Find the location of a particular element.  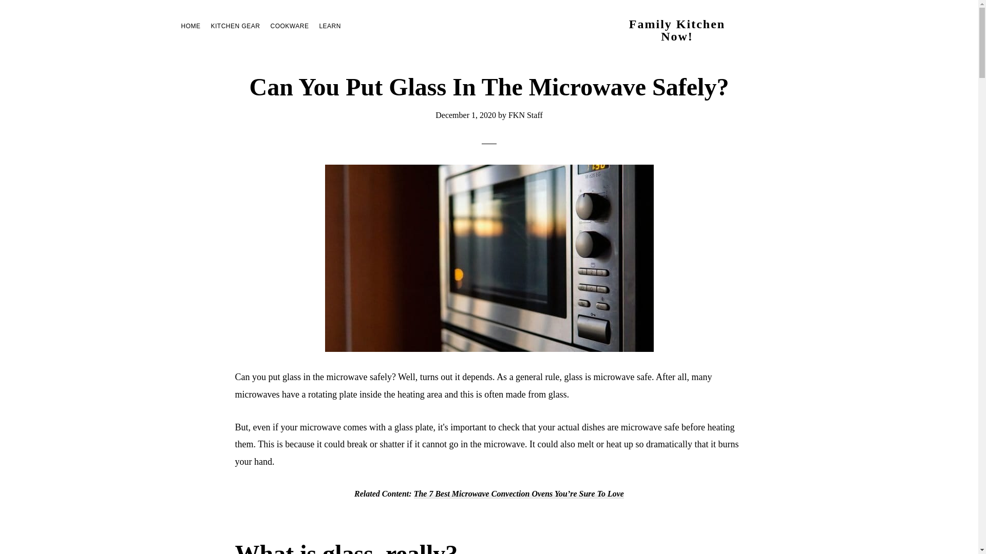

Family Kitchen Now! is located at coordinates (677, 30).